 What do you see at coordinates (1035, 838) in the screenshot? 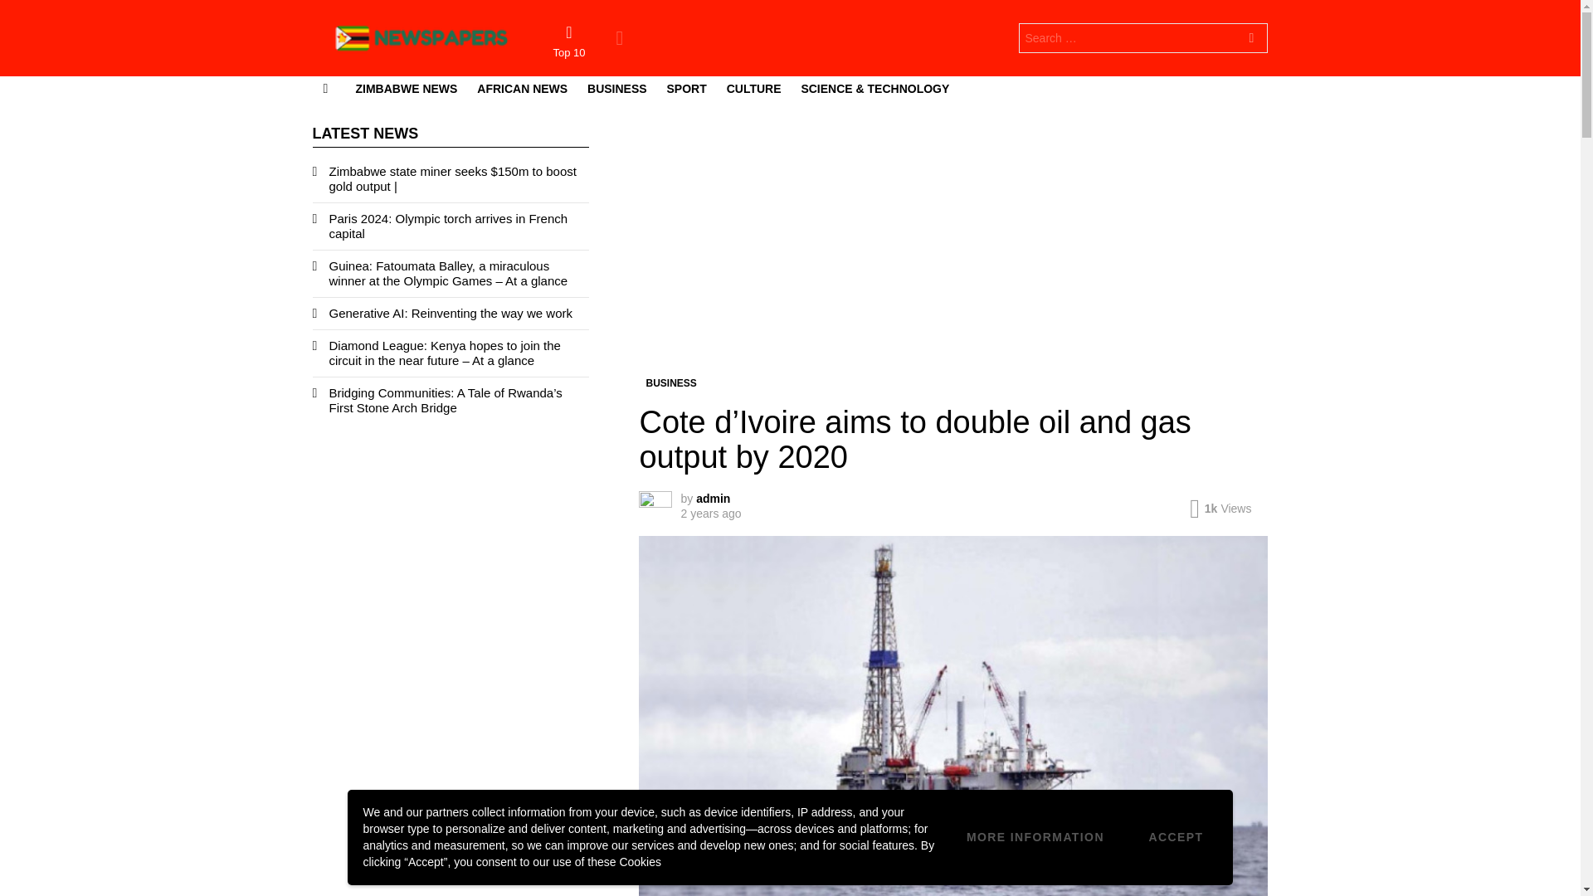
I see `MORE INFORMATION` at bounding box center [1035, 838].